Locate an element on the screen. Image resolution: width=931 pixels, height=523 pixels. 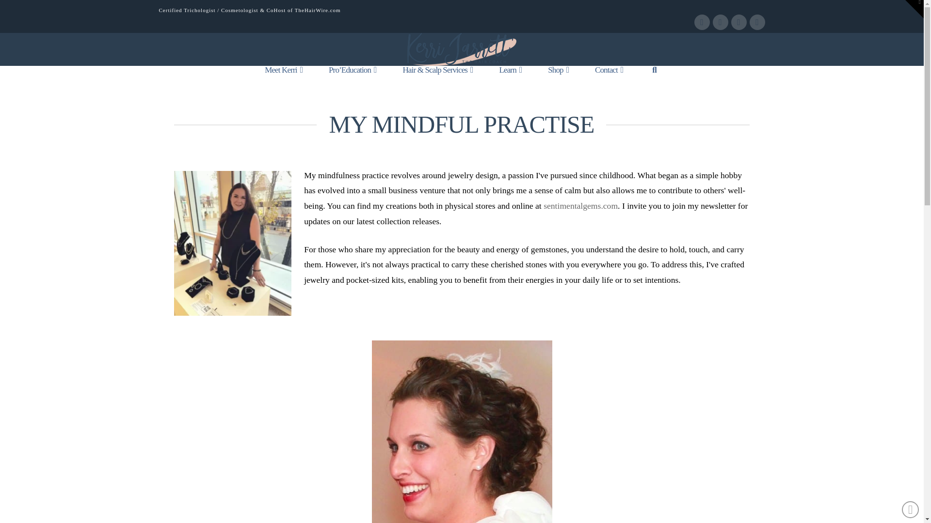
Learn is located at coordinates (510, 77).